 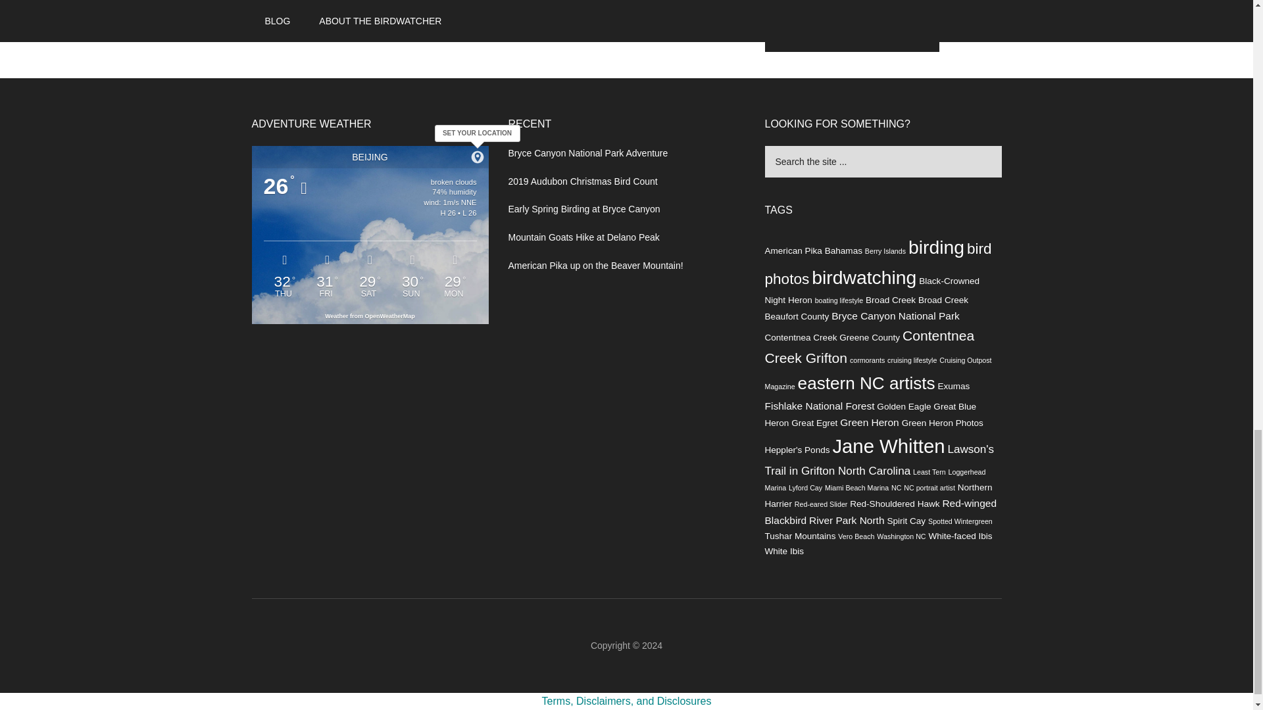 What do you see at coordinates (583, 237) in the screenshot?
I see `Mountain Goats Hike at Delano Peak` at bounding box center [583, 237].